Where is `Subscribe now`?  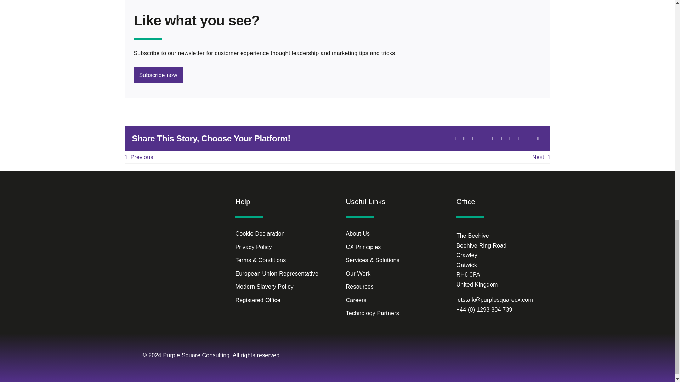
Subscribe now is located at coordinates (337, 75).